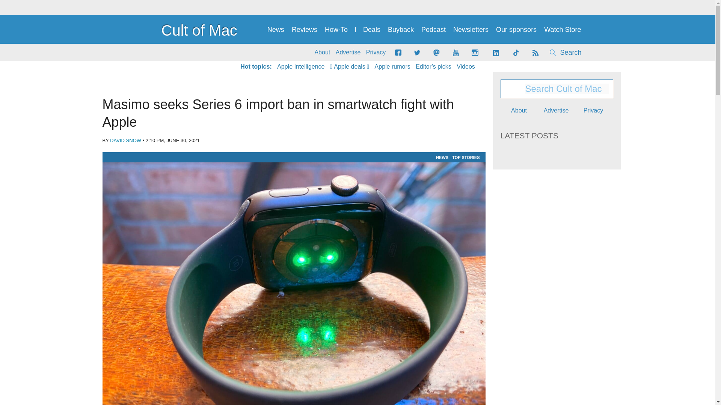 This screenshot has height=405, width=721. I want to click on Reviews, so click(304, 30).